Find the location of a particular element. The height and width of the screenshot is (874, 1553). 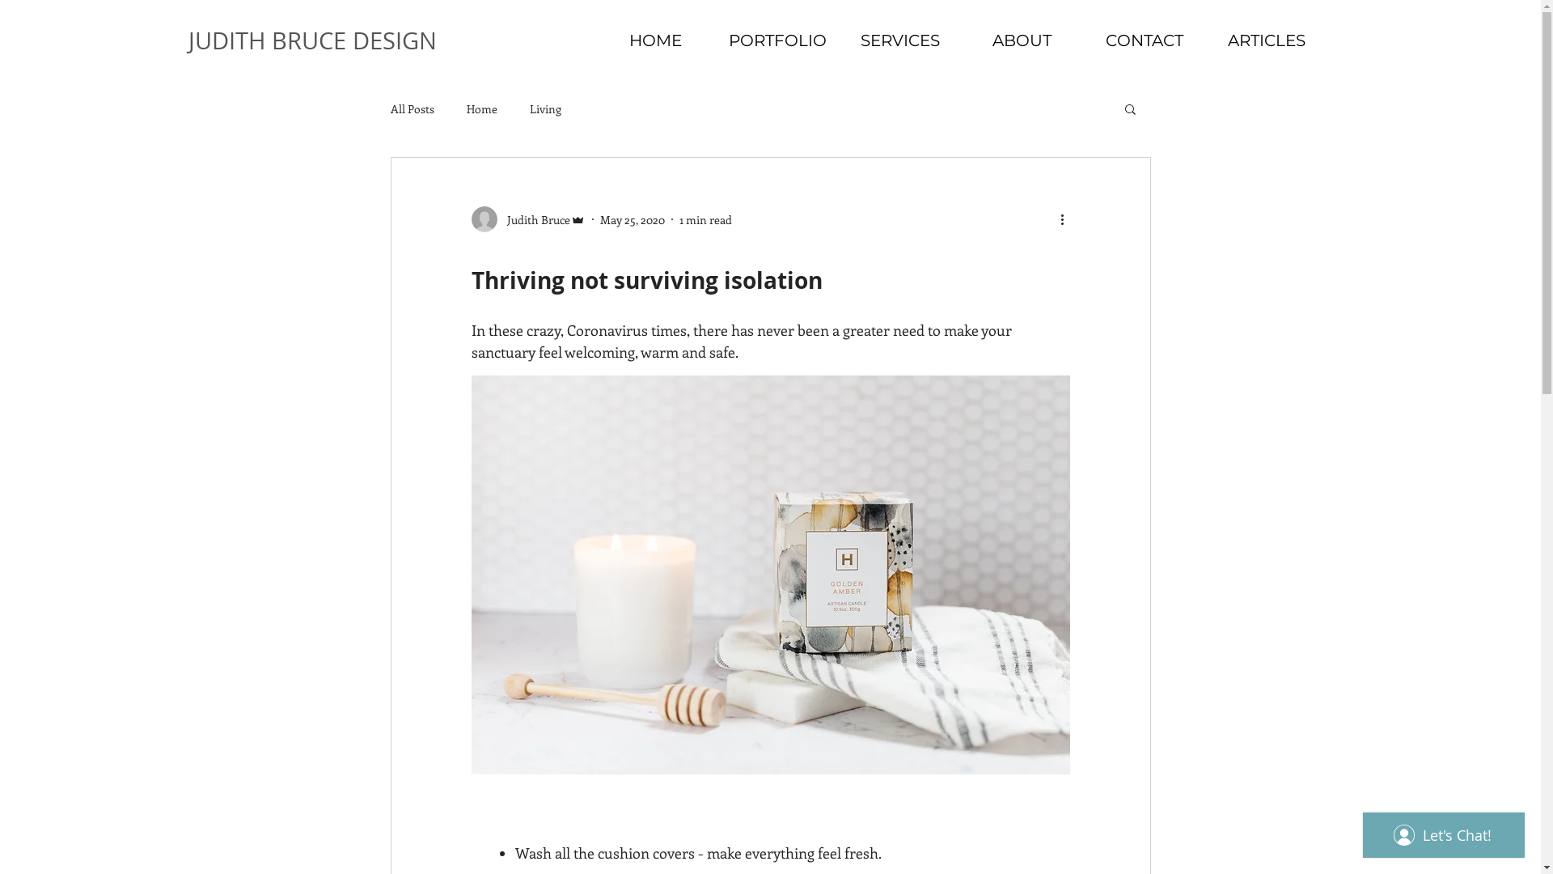

All Posts is located at coordinates (412, 108).